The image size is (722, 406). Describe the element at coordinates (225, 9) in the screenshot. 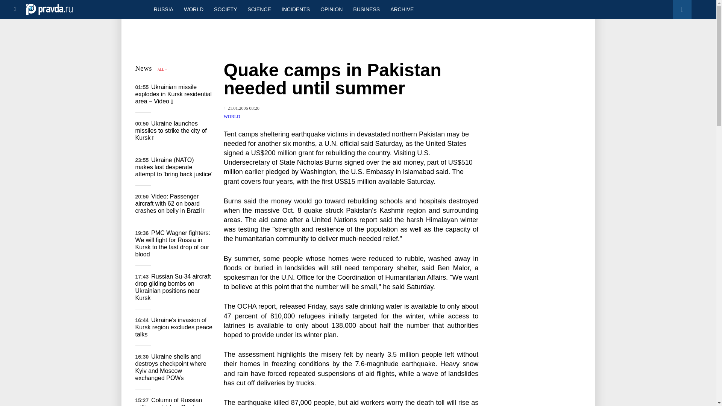

I see `SOCIETY` at that location.